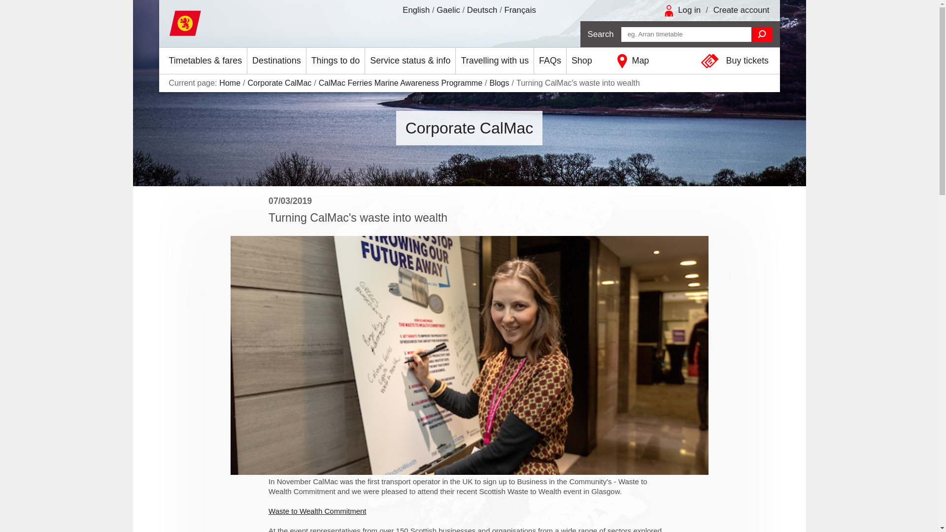 This screenshot has width=946, height=532. Describe the element at coordinates (448, 10) in the screenshot. I see `Gaelic` at that location.